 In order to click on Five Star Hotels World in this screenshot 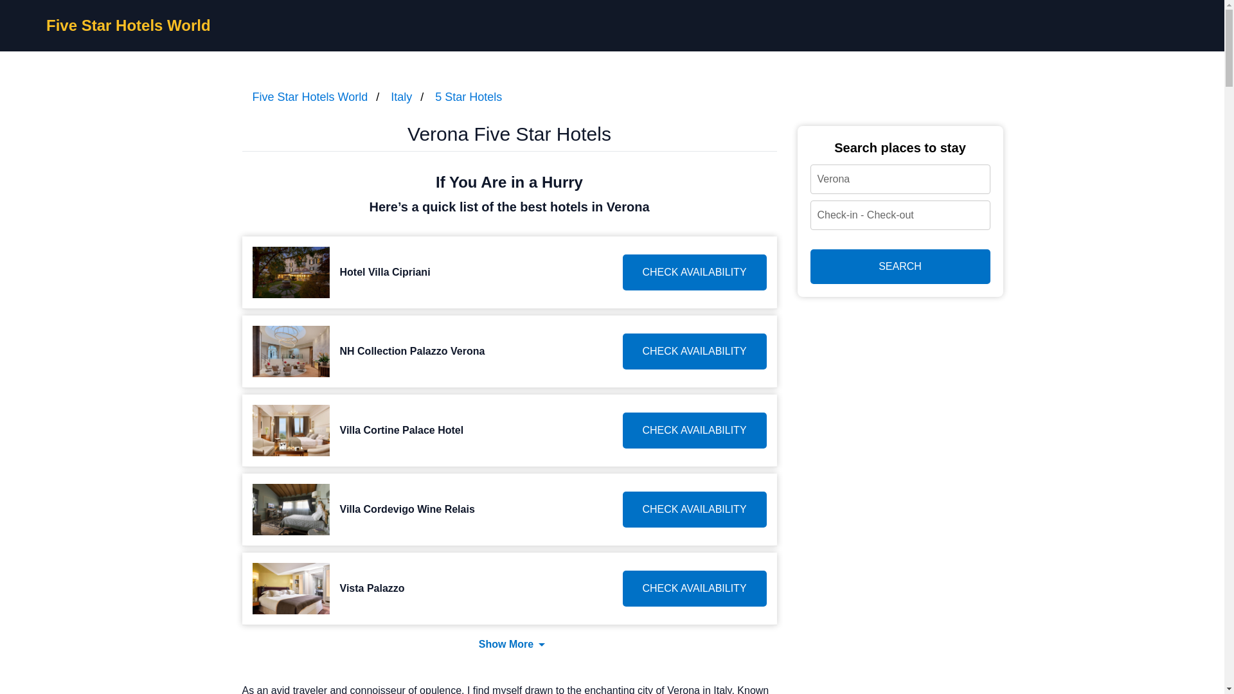, I will do `click(129, 24)`.